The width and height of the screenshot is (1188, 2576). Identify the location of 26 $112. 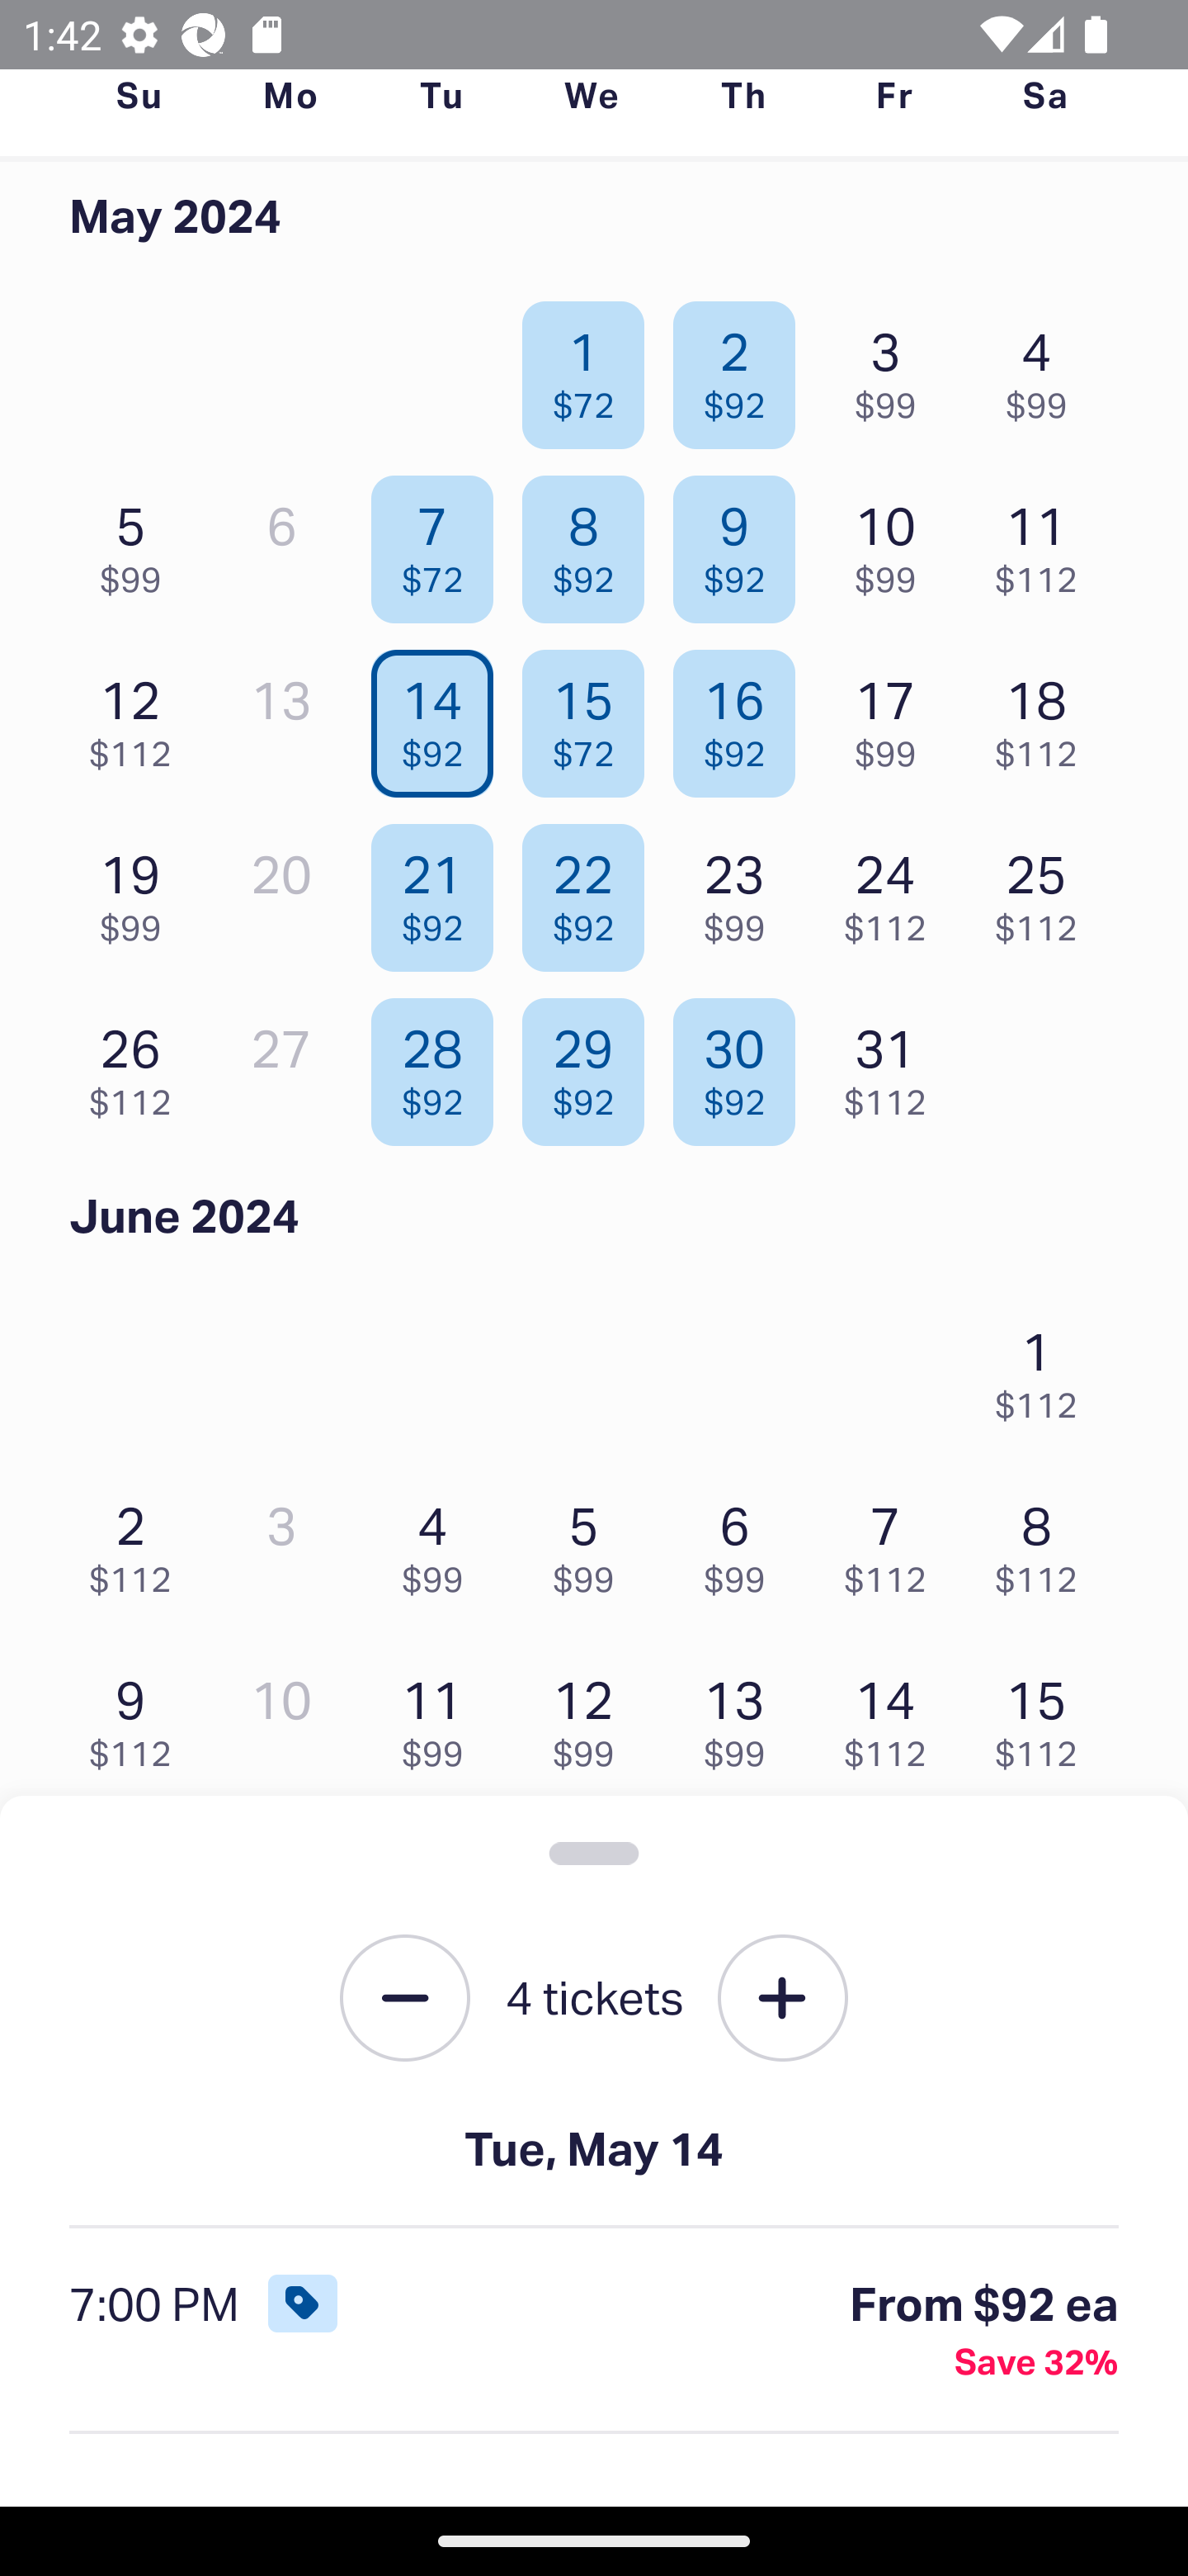
(139, 1065).